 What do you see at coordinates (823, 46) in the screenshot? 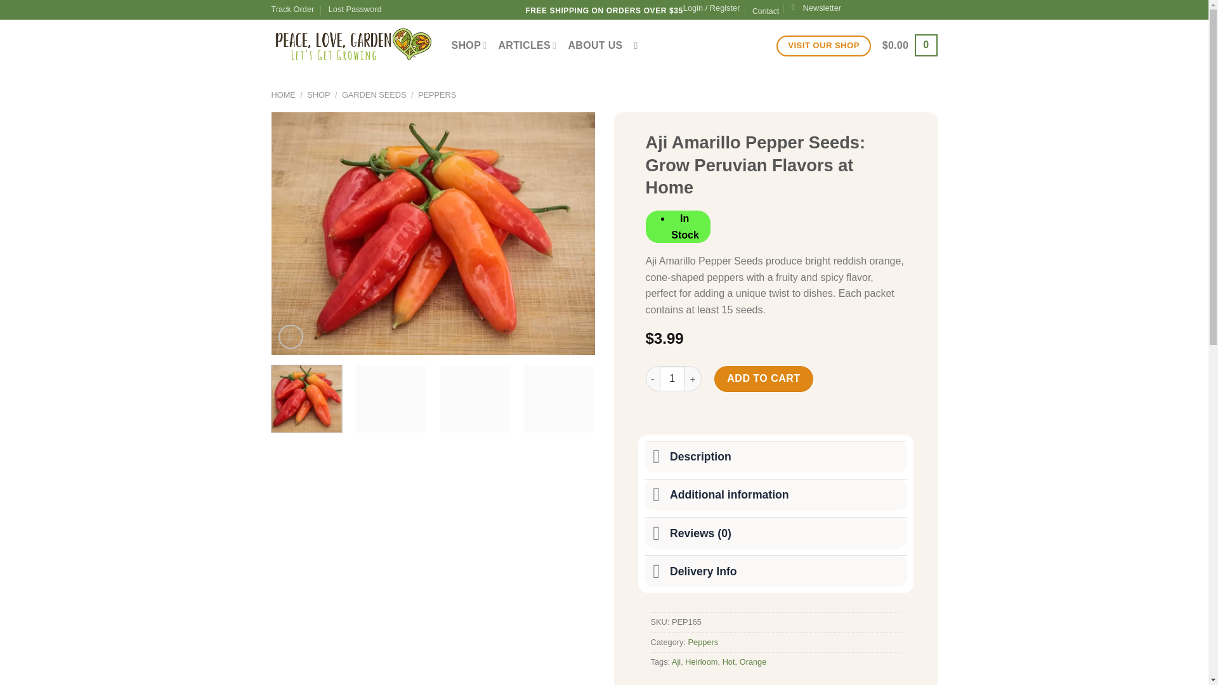
I see `VISIT OUR SHOP` at bounding box center [823, 46].